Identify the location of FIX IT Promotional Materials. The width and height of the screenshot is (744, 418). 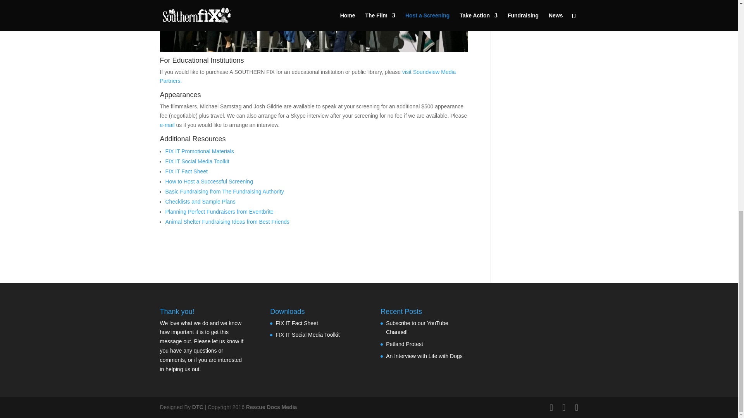
(199, 151).